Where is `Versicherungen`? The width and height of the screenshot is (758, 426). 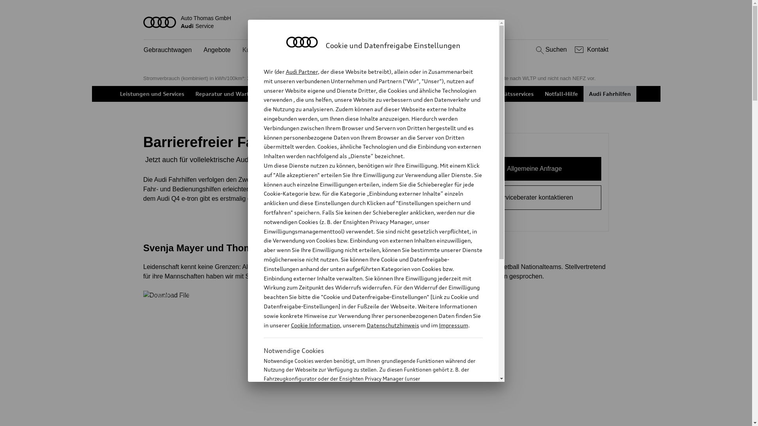 Versicherungen is located at coordinates (419, 94).